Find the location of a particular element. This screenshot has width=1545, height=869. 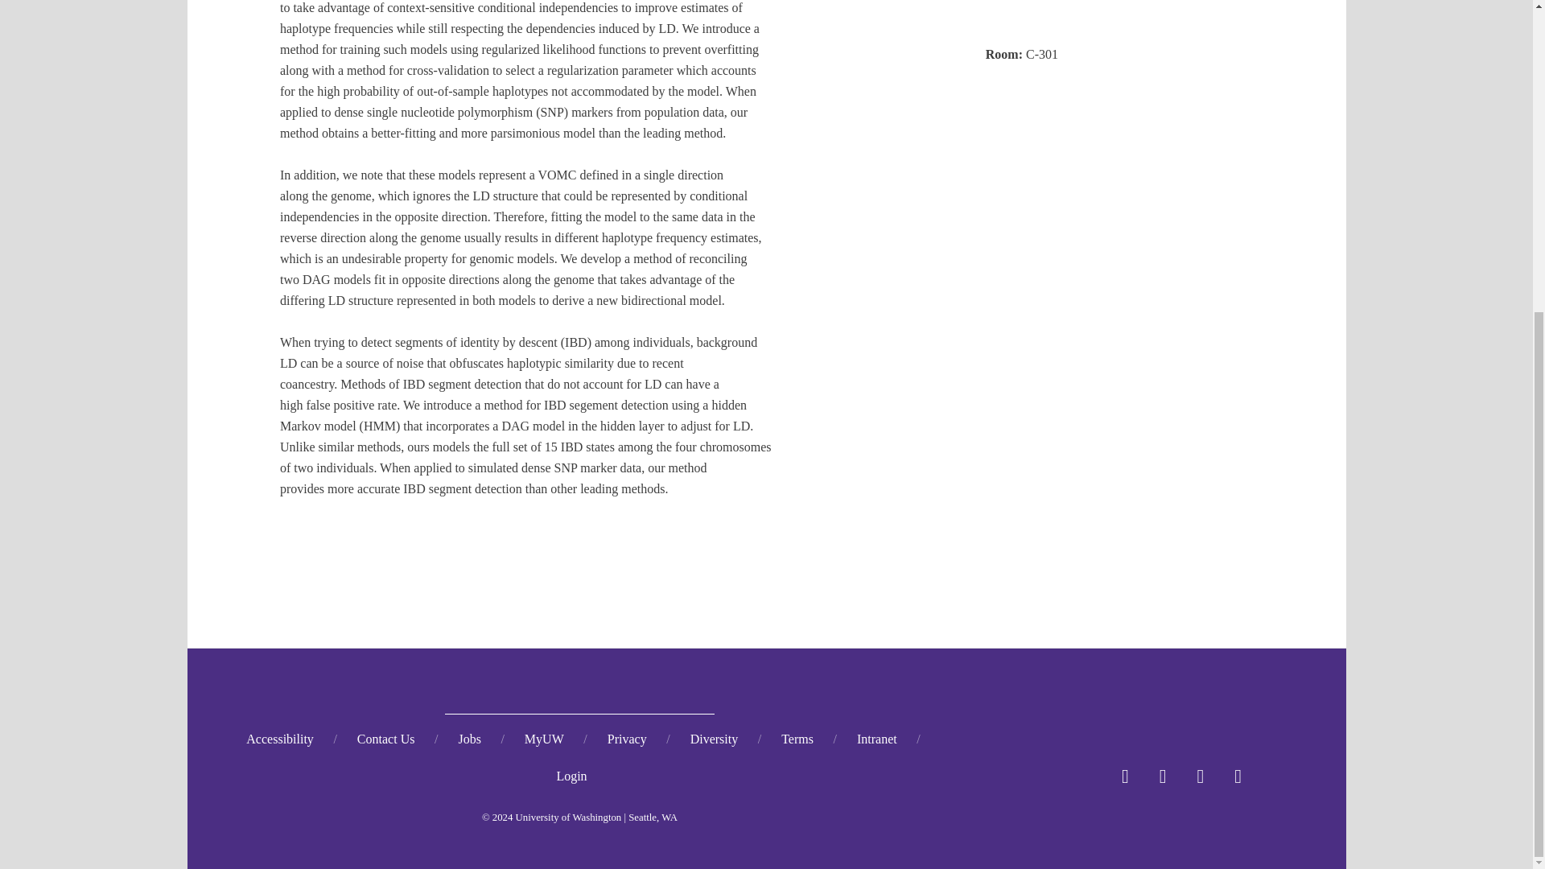

Go to Accessibility Homepage is located at coordinates (280, 739).